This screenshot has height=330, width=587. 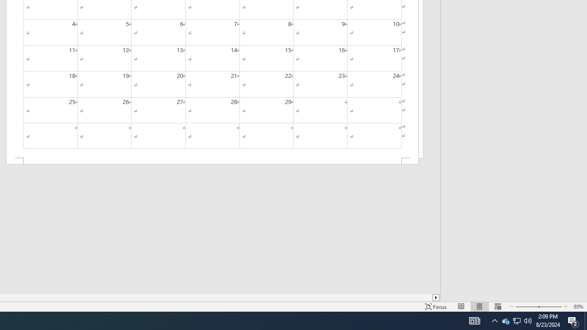 What do you see at coordinates (437, 297) in the screenshot?
I see `Column right` at bounding box center [437, 297].